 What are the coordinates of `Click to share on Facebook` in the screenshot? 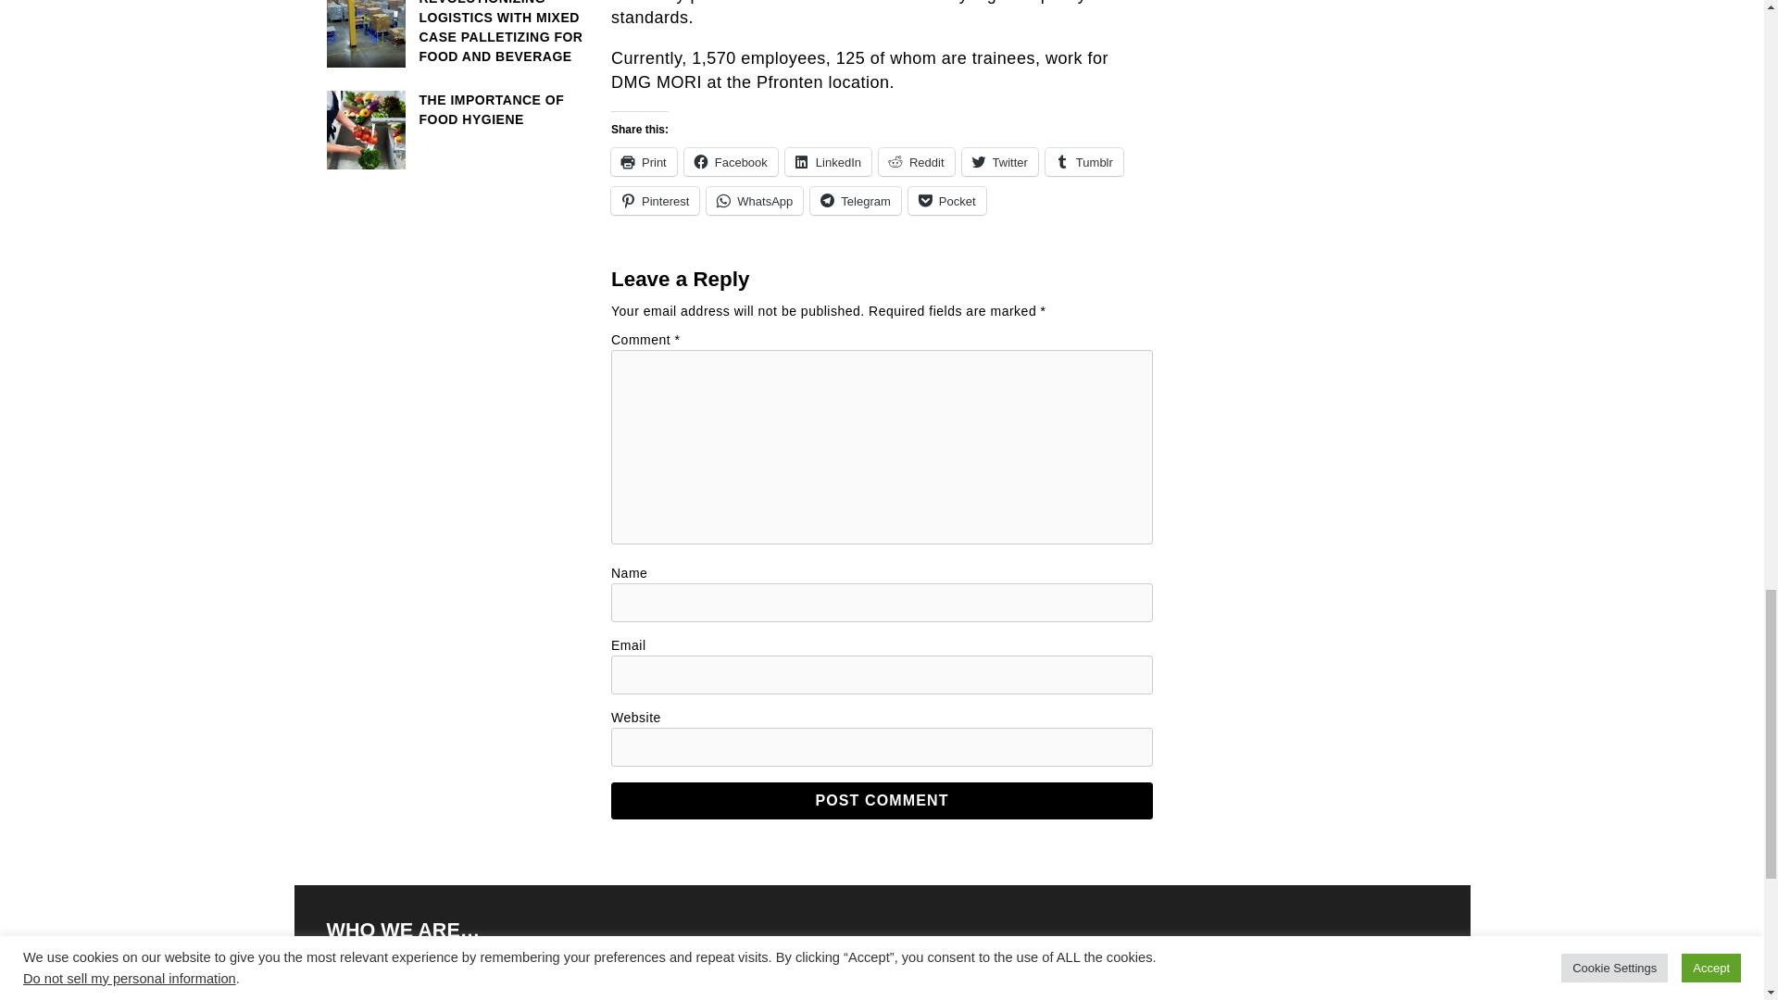 It's located at (732, 161).